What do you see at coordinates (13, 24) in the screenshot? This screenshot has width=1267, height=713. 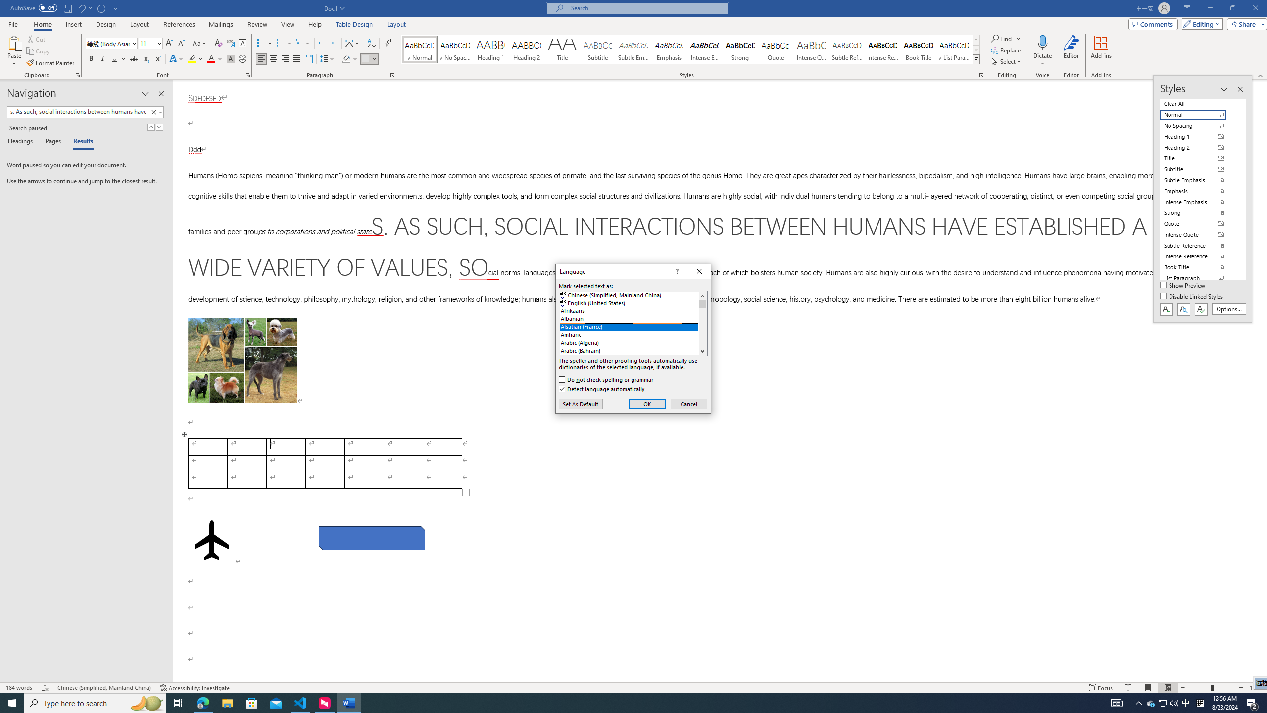 I see `File Tab` at bounding box center [13, 24].